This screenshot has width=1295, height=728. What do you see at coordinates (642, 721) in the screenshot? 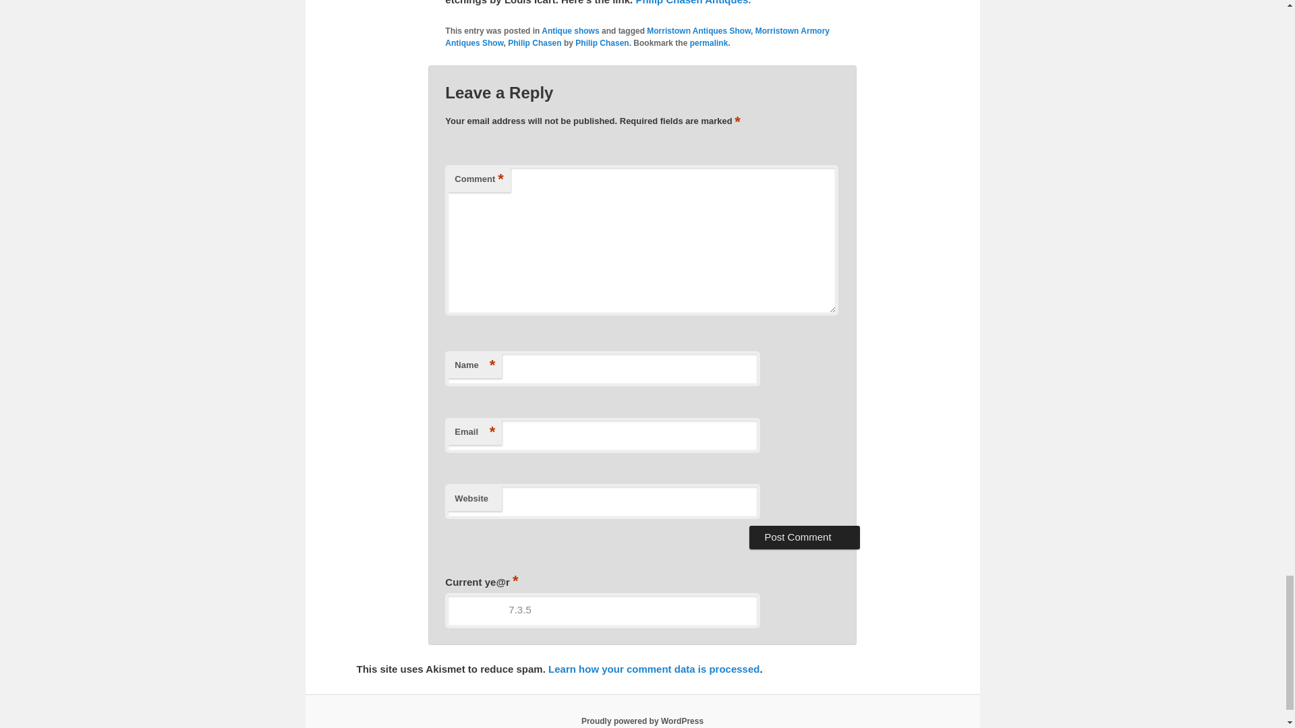
I see `Semantic Personal Publishing Platform` at bounding box center [642, 721].